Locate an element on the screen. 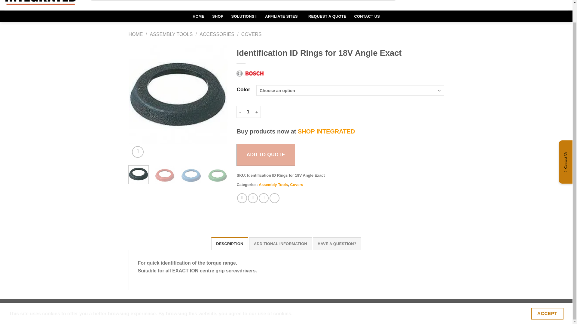 This screenshot has height=324, width=577. Zoom is located at coordinates (138, 152).